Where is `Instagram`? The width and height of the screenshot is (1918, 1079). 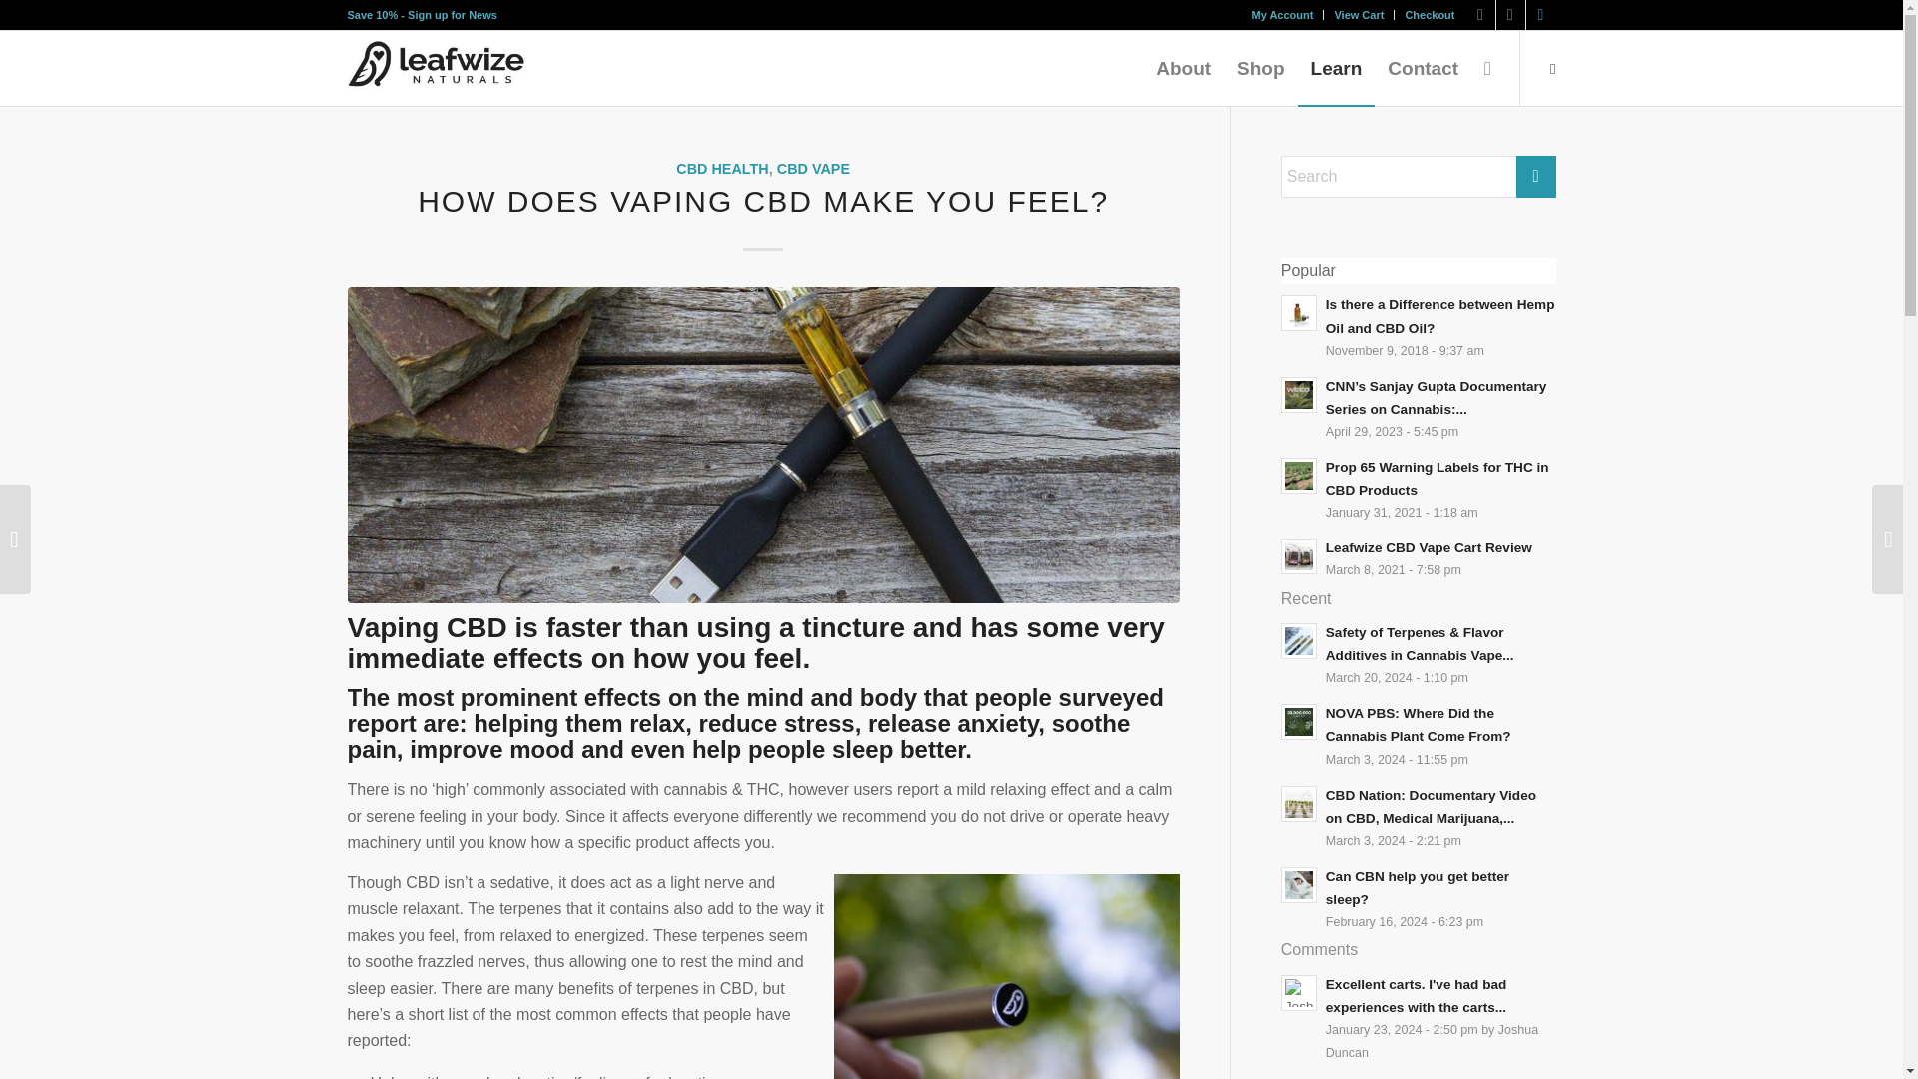 Instagram is located at coordinates (1480, 15).